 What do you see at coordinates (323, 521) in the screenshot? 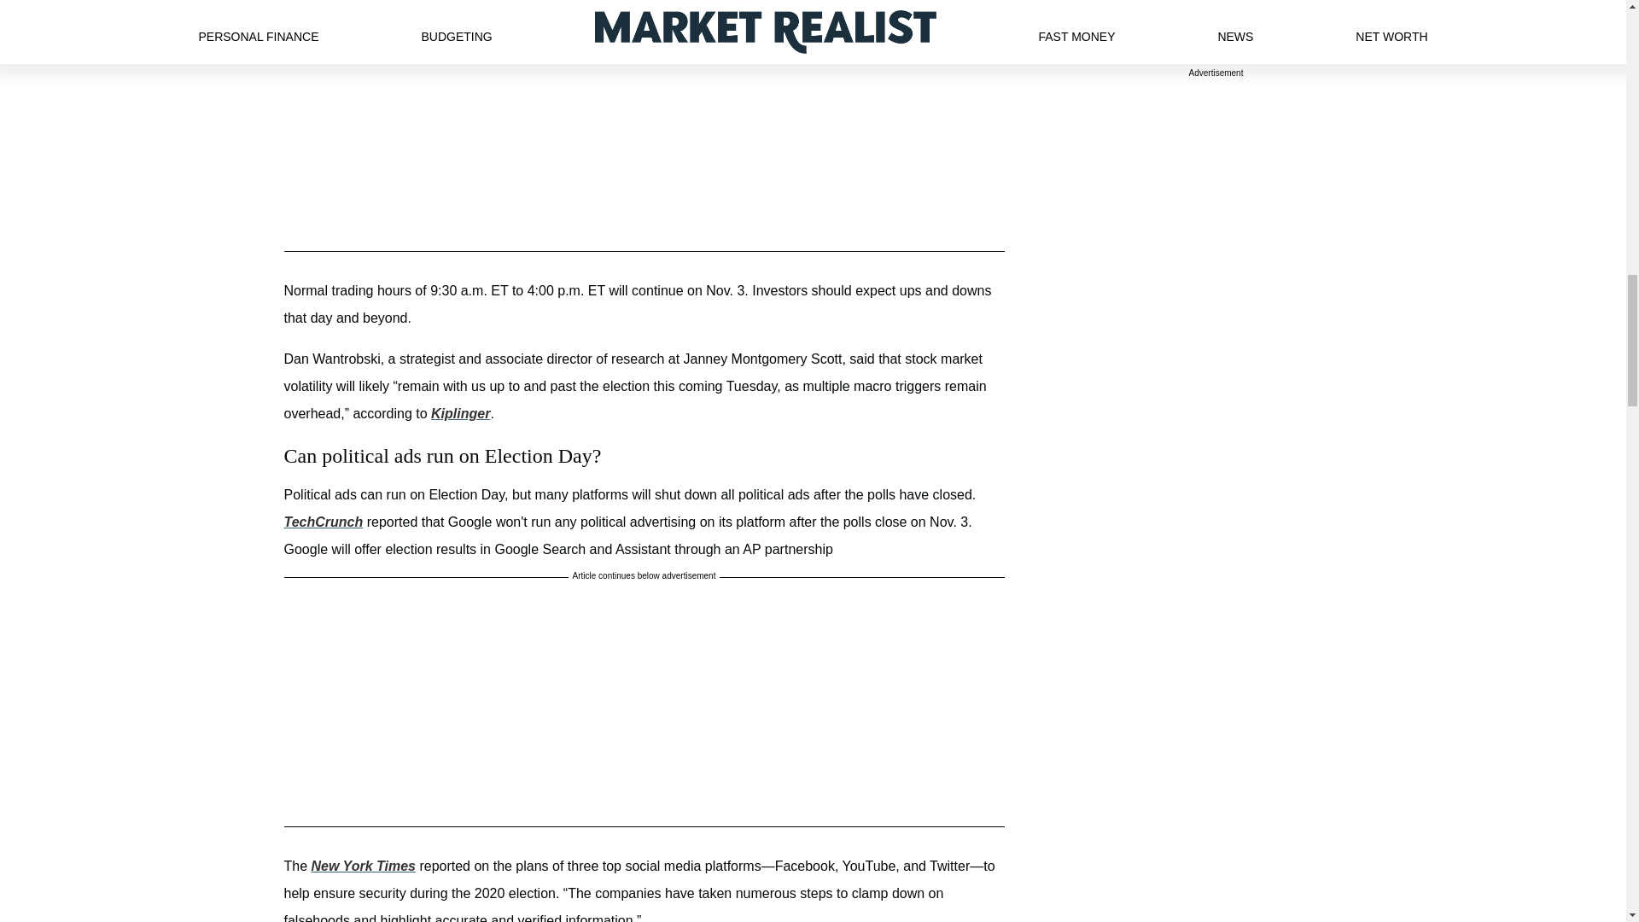
I see `TechCrunch` at bounding box center [323, 521].